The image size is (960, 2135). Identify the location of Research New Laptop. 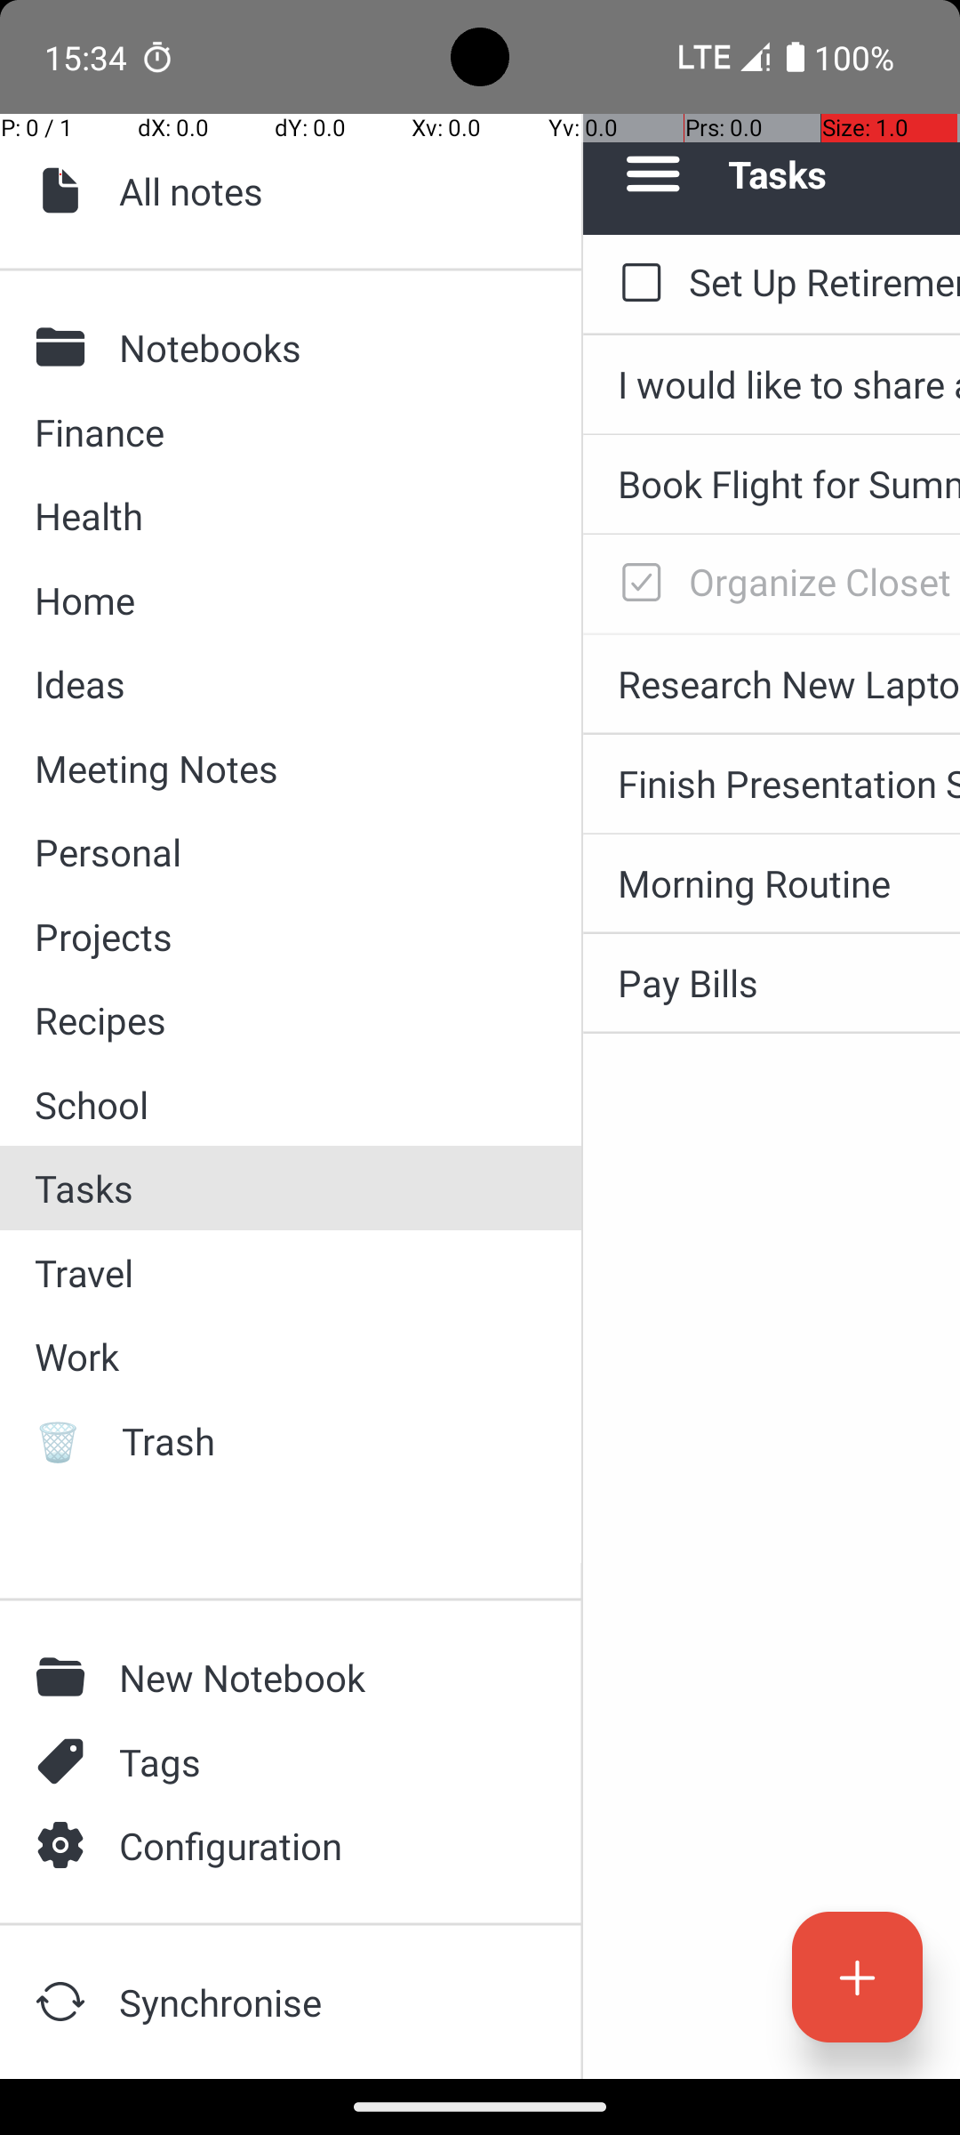
(789, 683).